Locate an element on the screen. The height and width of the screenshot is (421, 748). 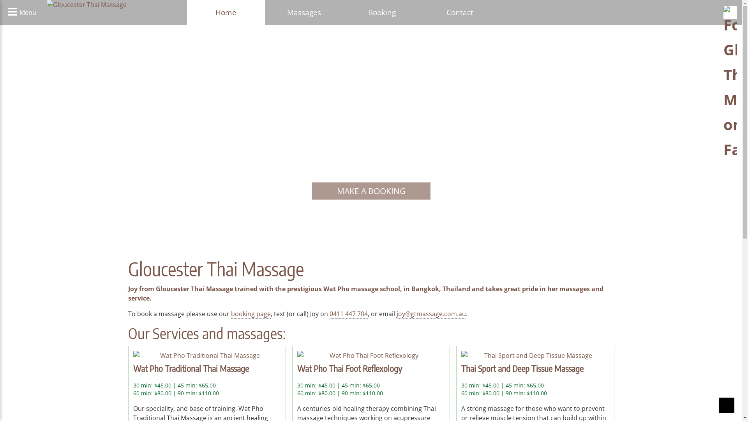
joy@gtmassage.com.au is located at coordinates (431, 314).